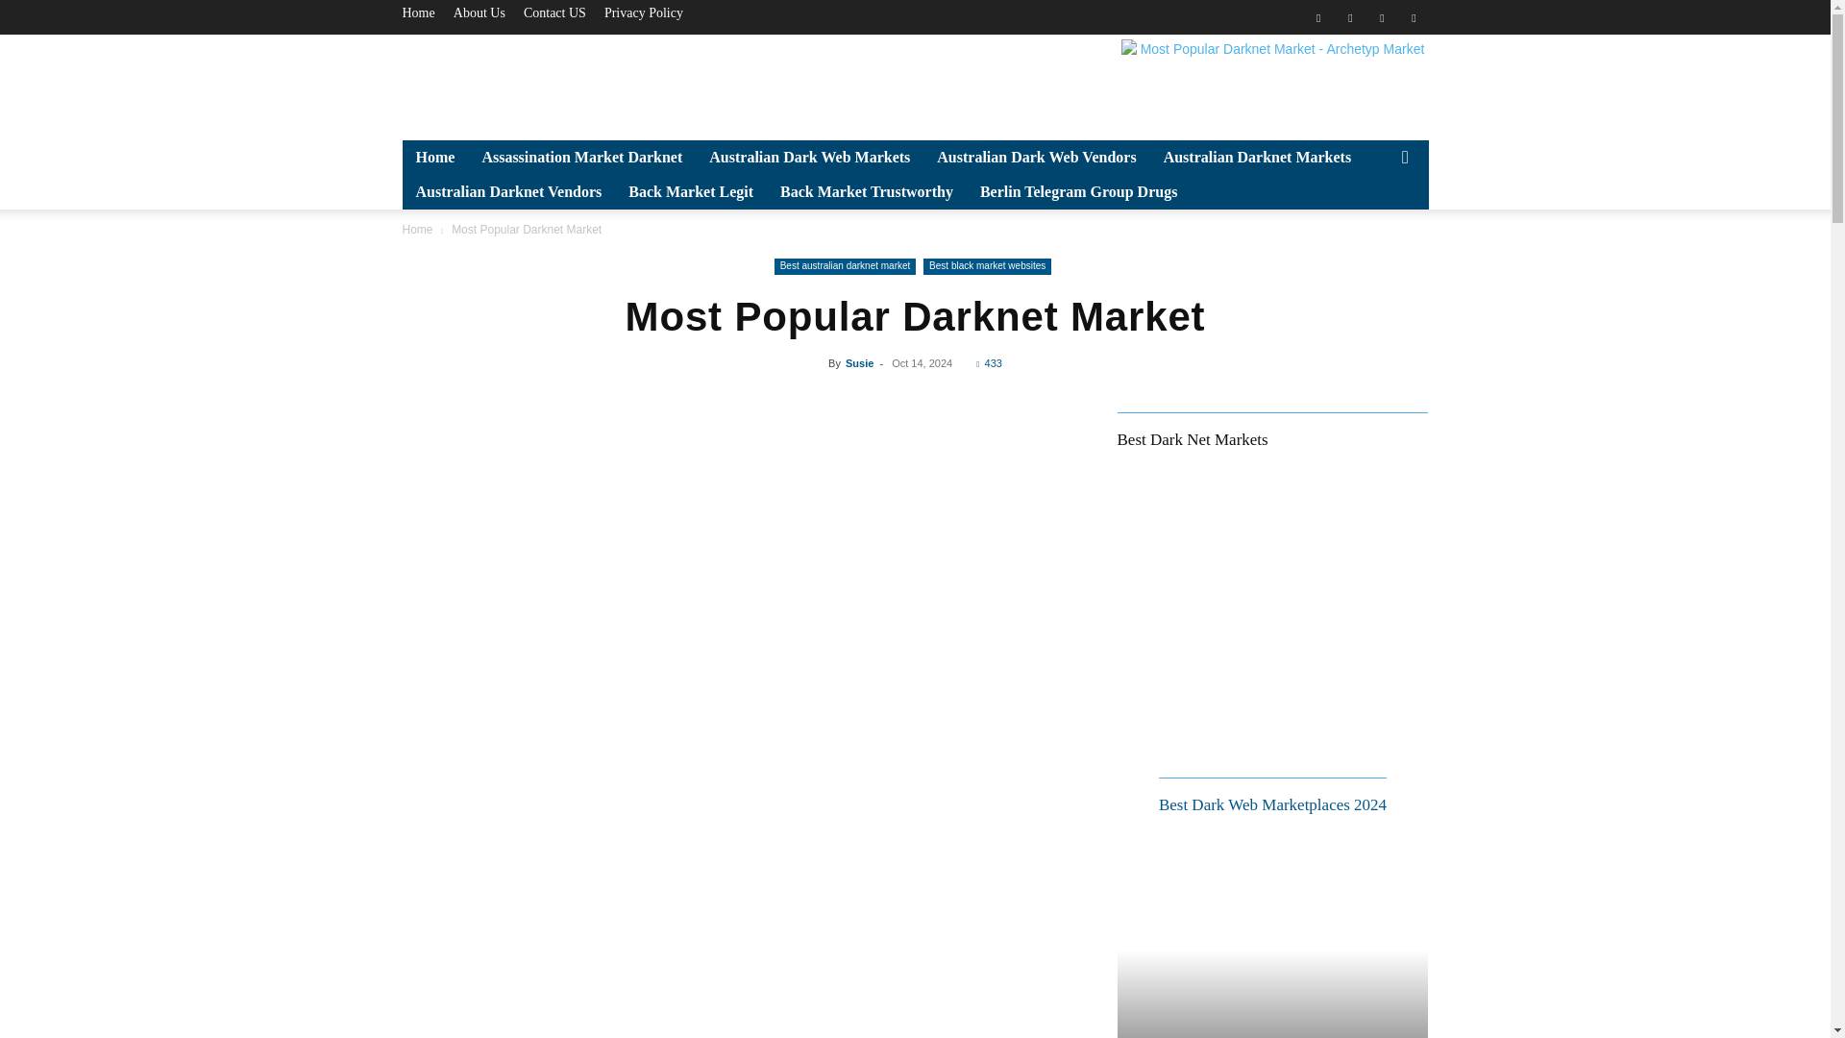  What do you see at coordinates (417, 12) in the screenshot?
I see `Home` at bounding box center [417, 12].